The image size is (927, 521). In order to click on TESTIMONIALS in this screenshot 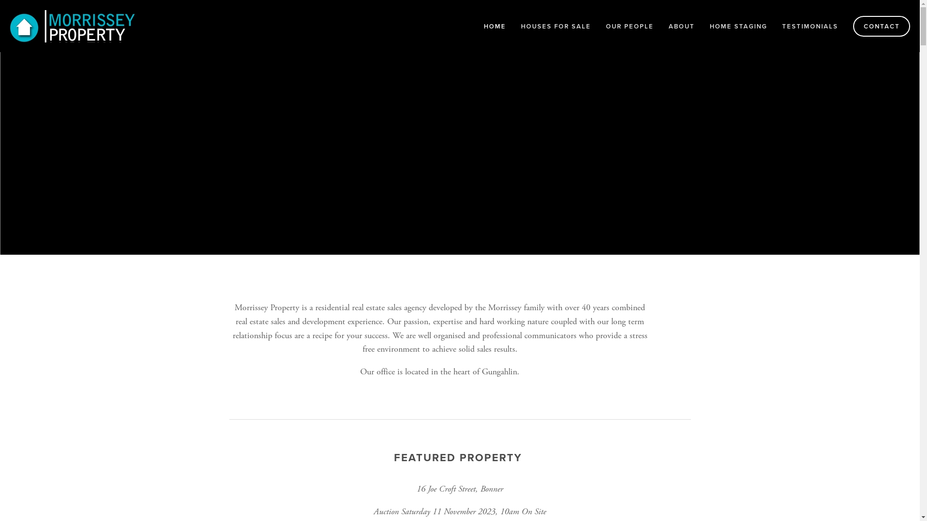, I will do `click(810, 26)`.